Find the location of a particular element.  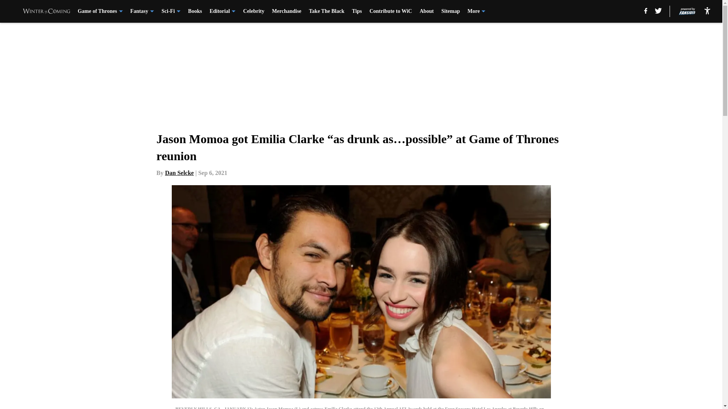

Game of Thrones is located at coordinates (100, 11).